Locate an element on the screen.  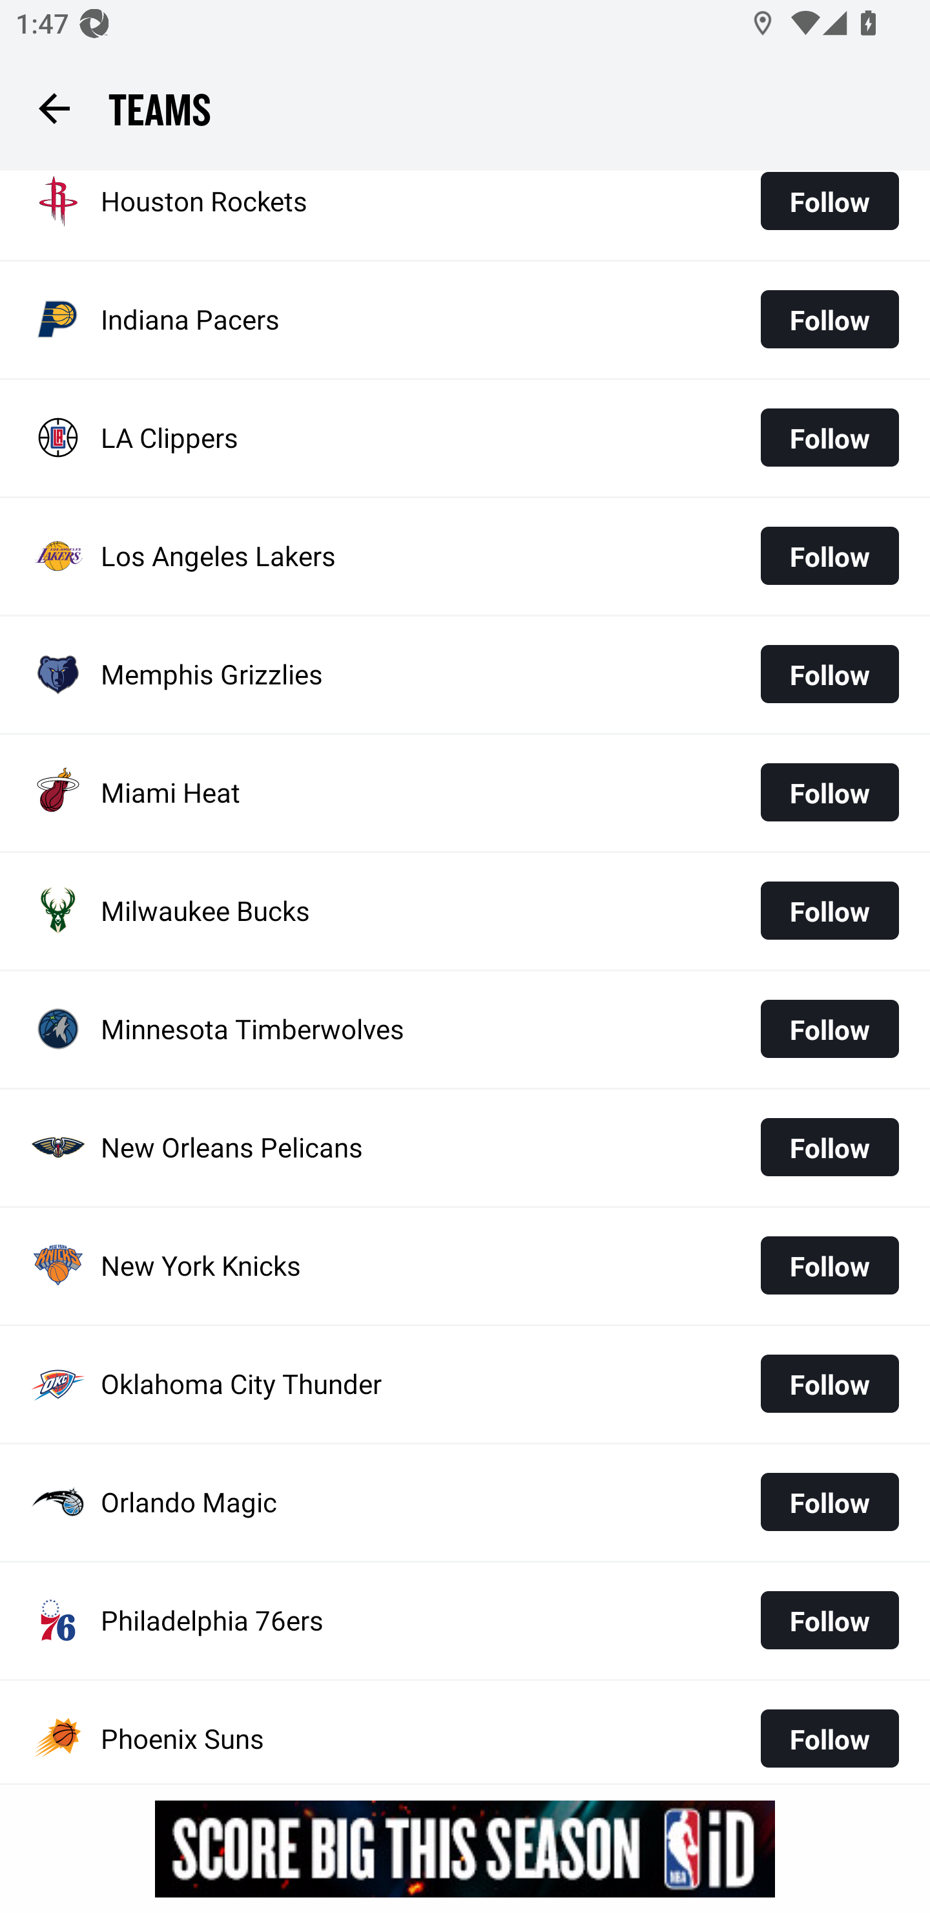
Follow is located at coordinates (829, 208).